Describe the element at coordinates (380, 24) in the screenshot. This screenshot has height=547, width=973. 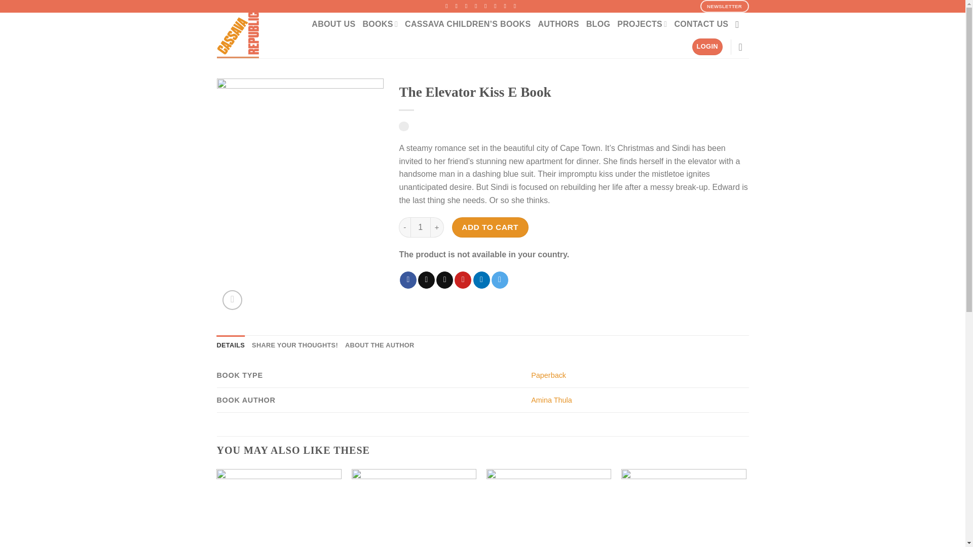
I see `BOOKS` at that location.